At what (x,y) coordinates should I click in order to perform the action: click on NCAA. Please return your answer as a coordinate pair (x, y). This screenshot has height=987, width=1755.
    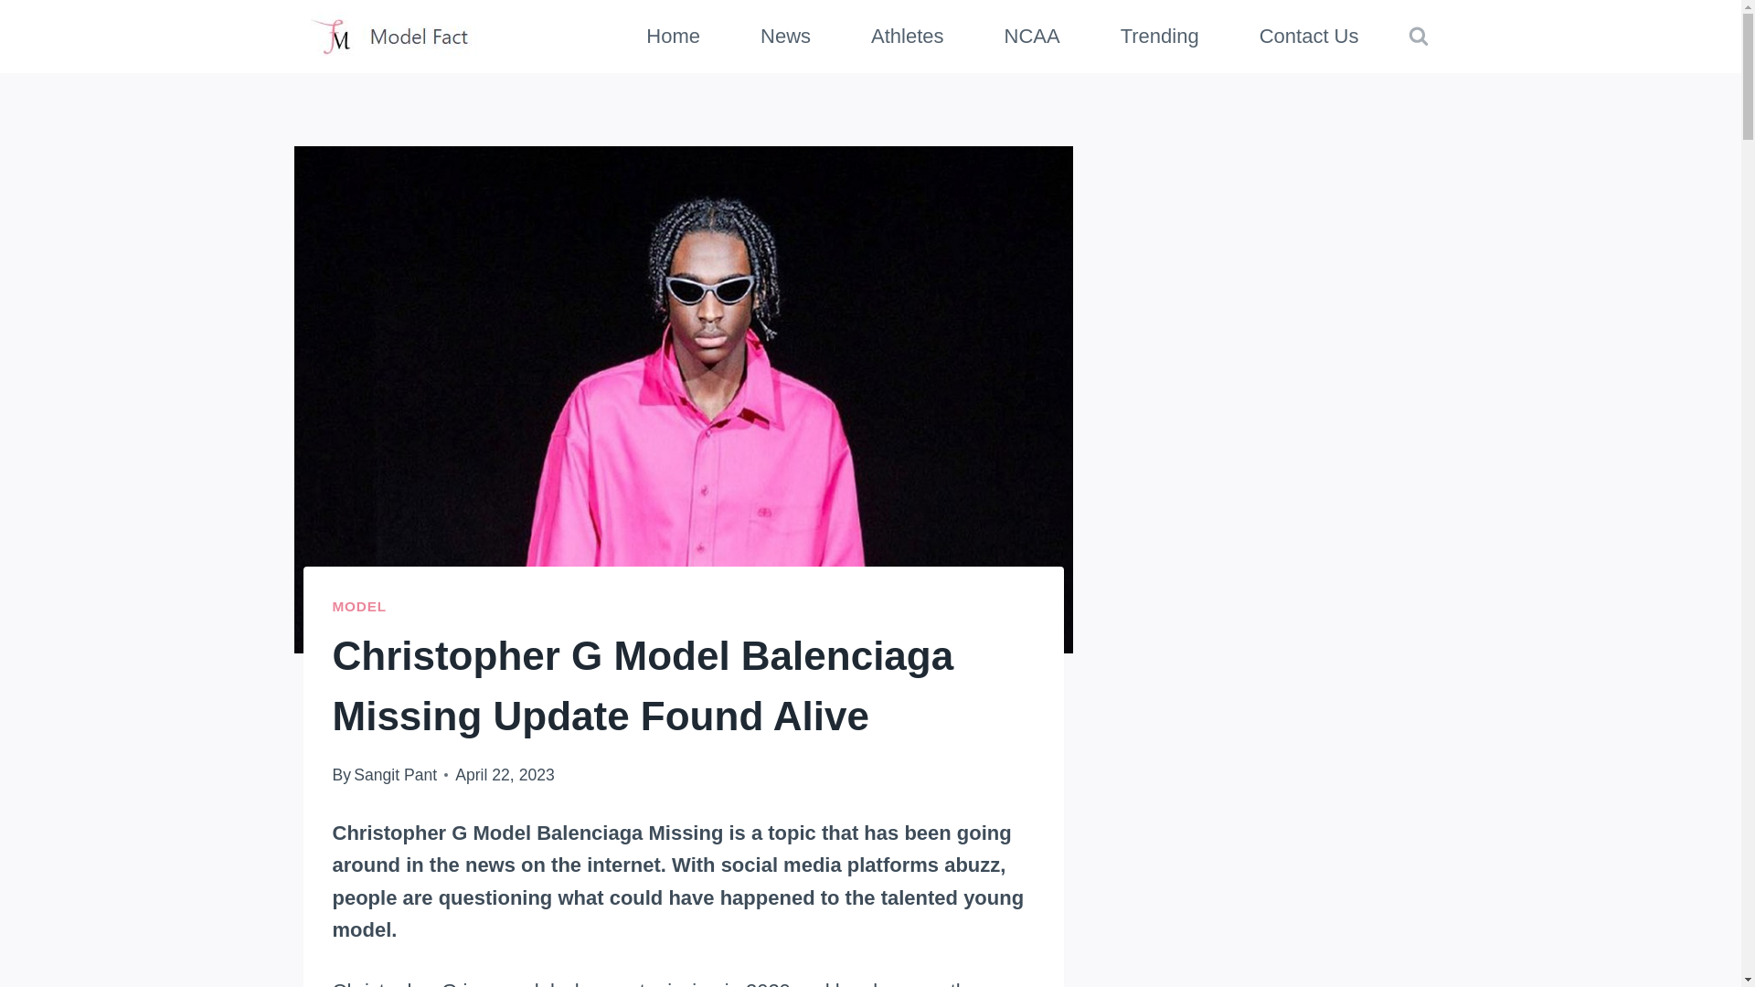
    Looking at the image, I should click on (1031, 37).